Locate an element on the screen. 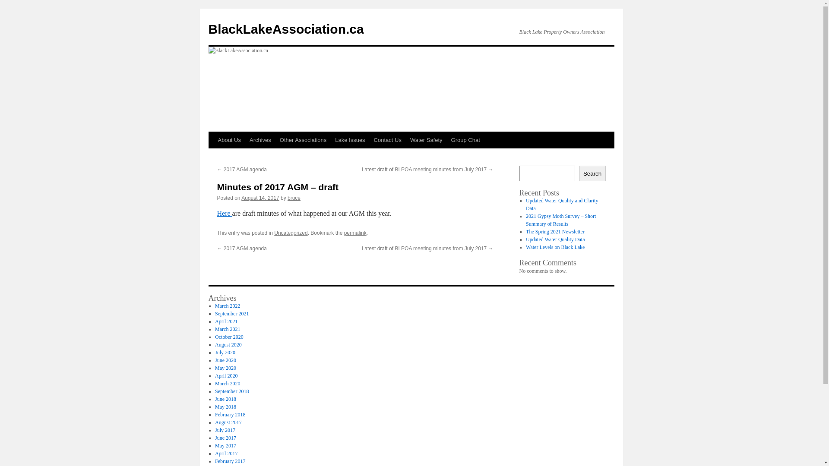 The image size is (829, 466). July 2017 is located at coordinates (225, 430).